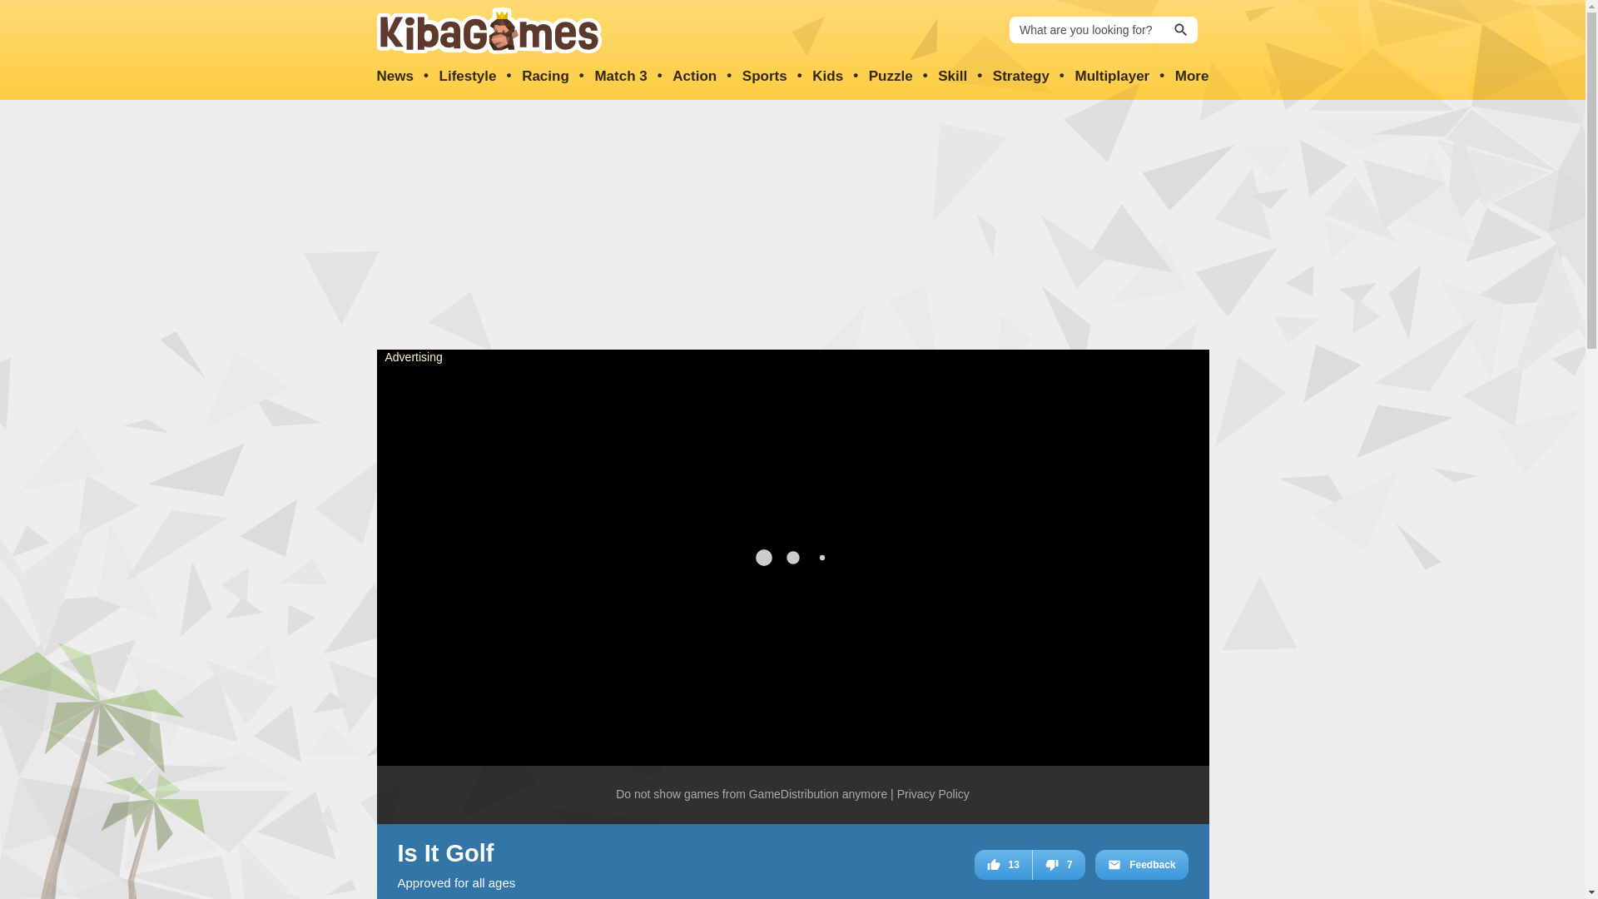 This screenshot has height=899, width=1598. I want to click on News, so click(394, 77).